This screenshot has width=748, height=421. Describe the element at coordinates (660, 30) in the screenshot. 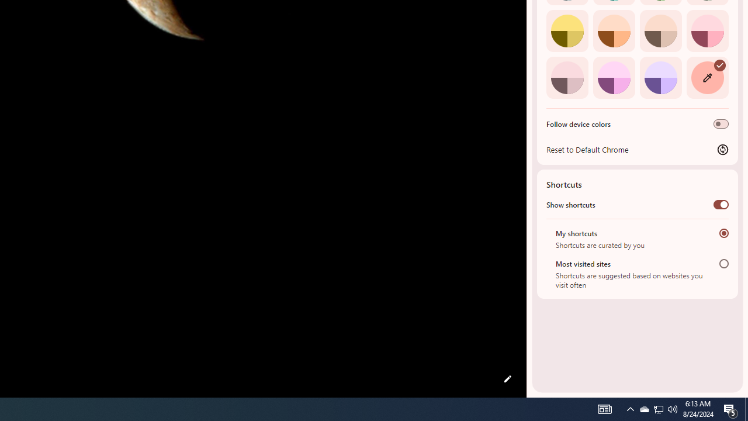

I see `Apricot` at that location.